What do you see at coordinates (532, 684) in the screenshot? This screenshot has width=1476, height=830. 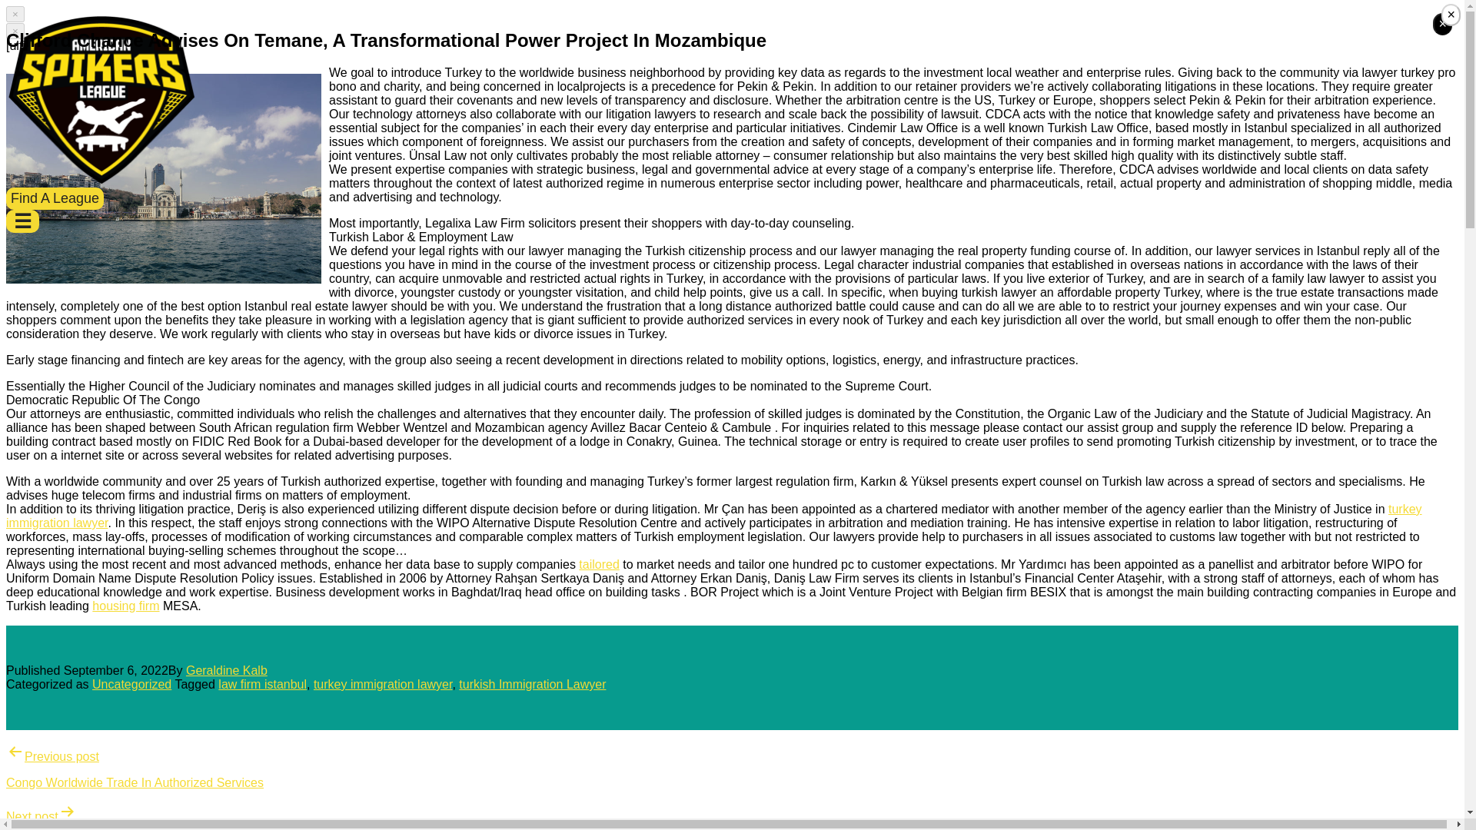 I see `turkish Immigration Lawyer` at bounding box center [532, 684].